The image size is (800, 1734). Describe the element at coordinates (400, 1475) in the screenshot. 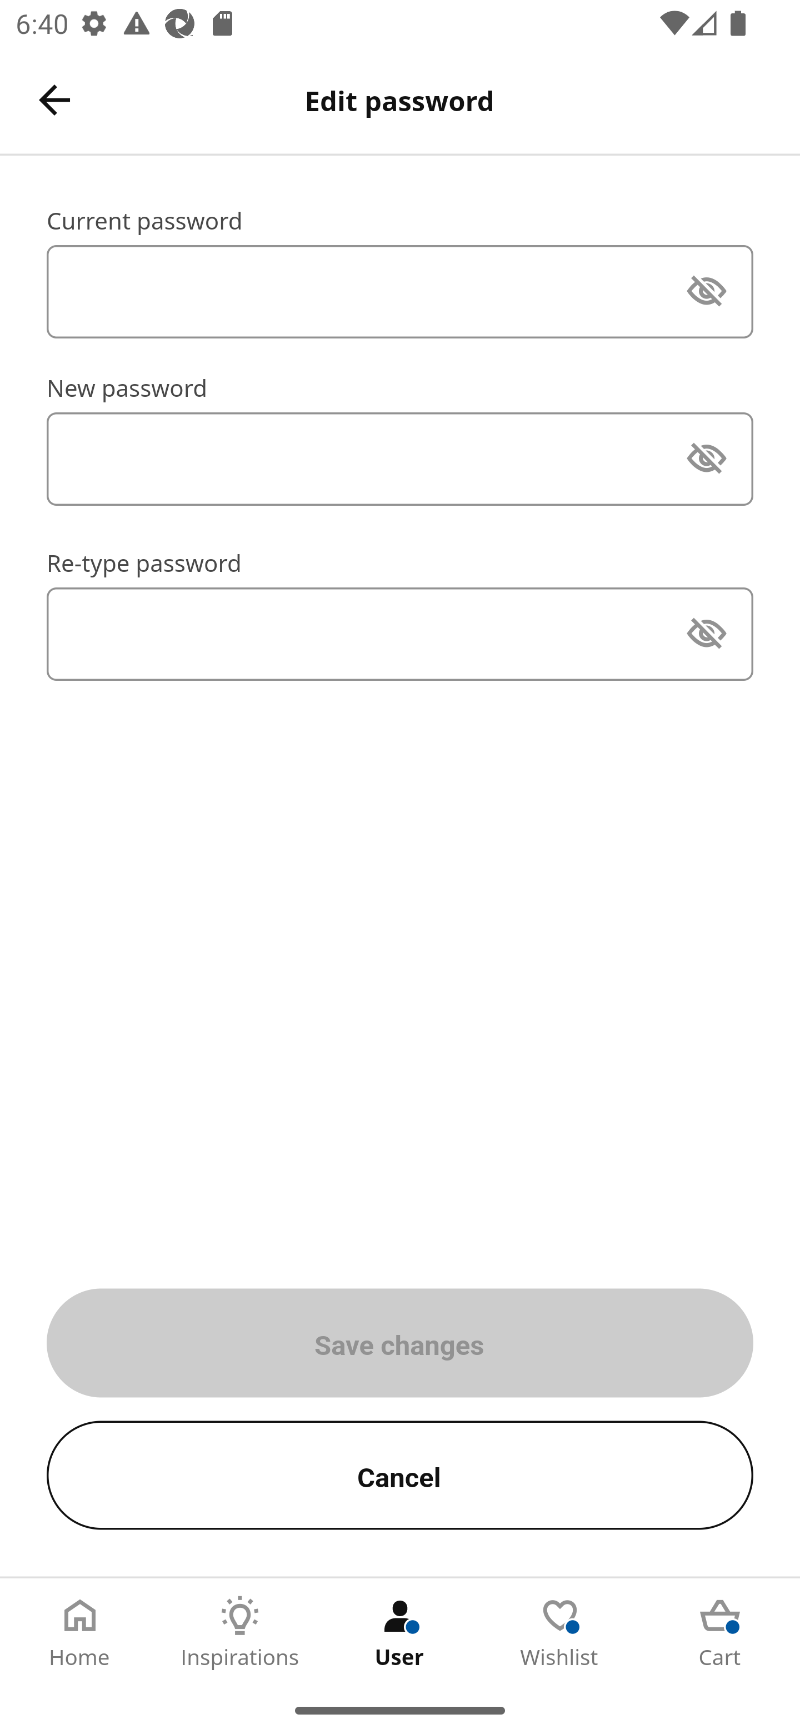

I see `Cancel` at that location.